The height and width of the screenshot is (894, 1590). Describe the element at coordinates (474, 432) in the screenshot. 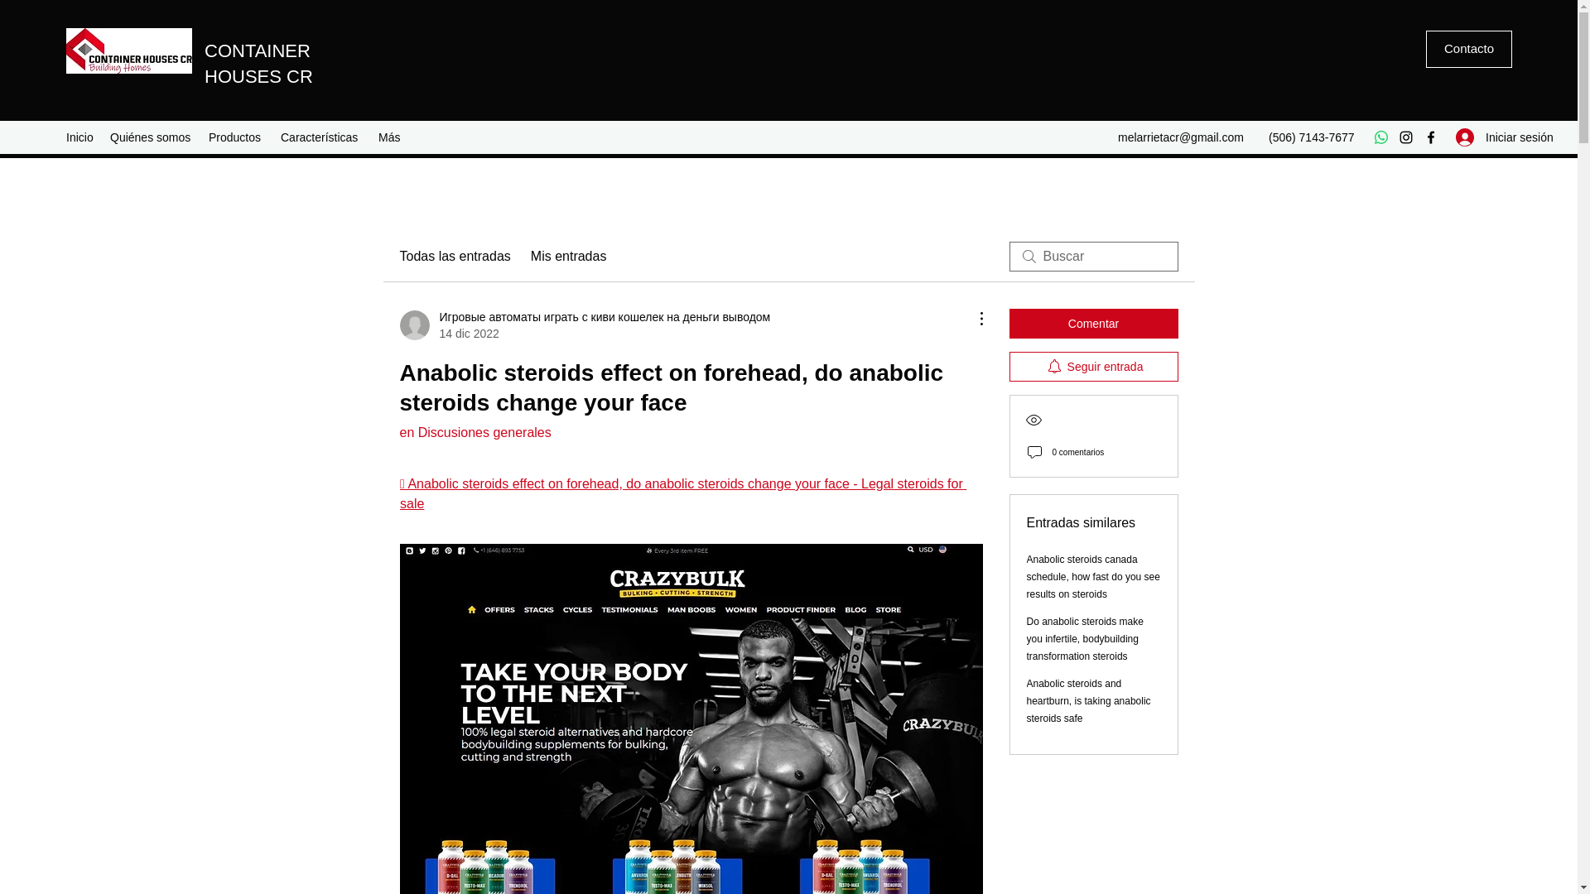

I see `en Discusiones generales` at that location.